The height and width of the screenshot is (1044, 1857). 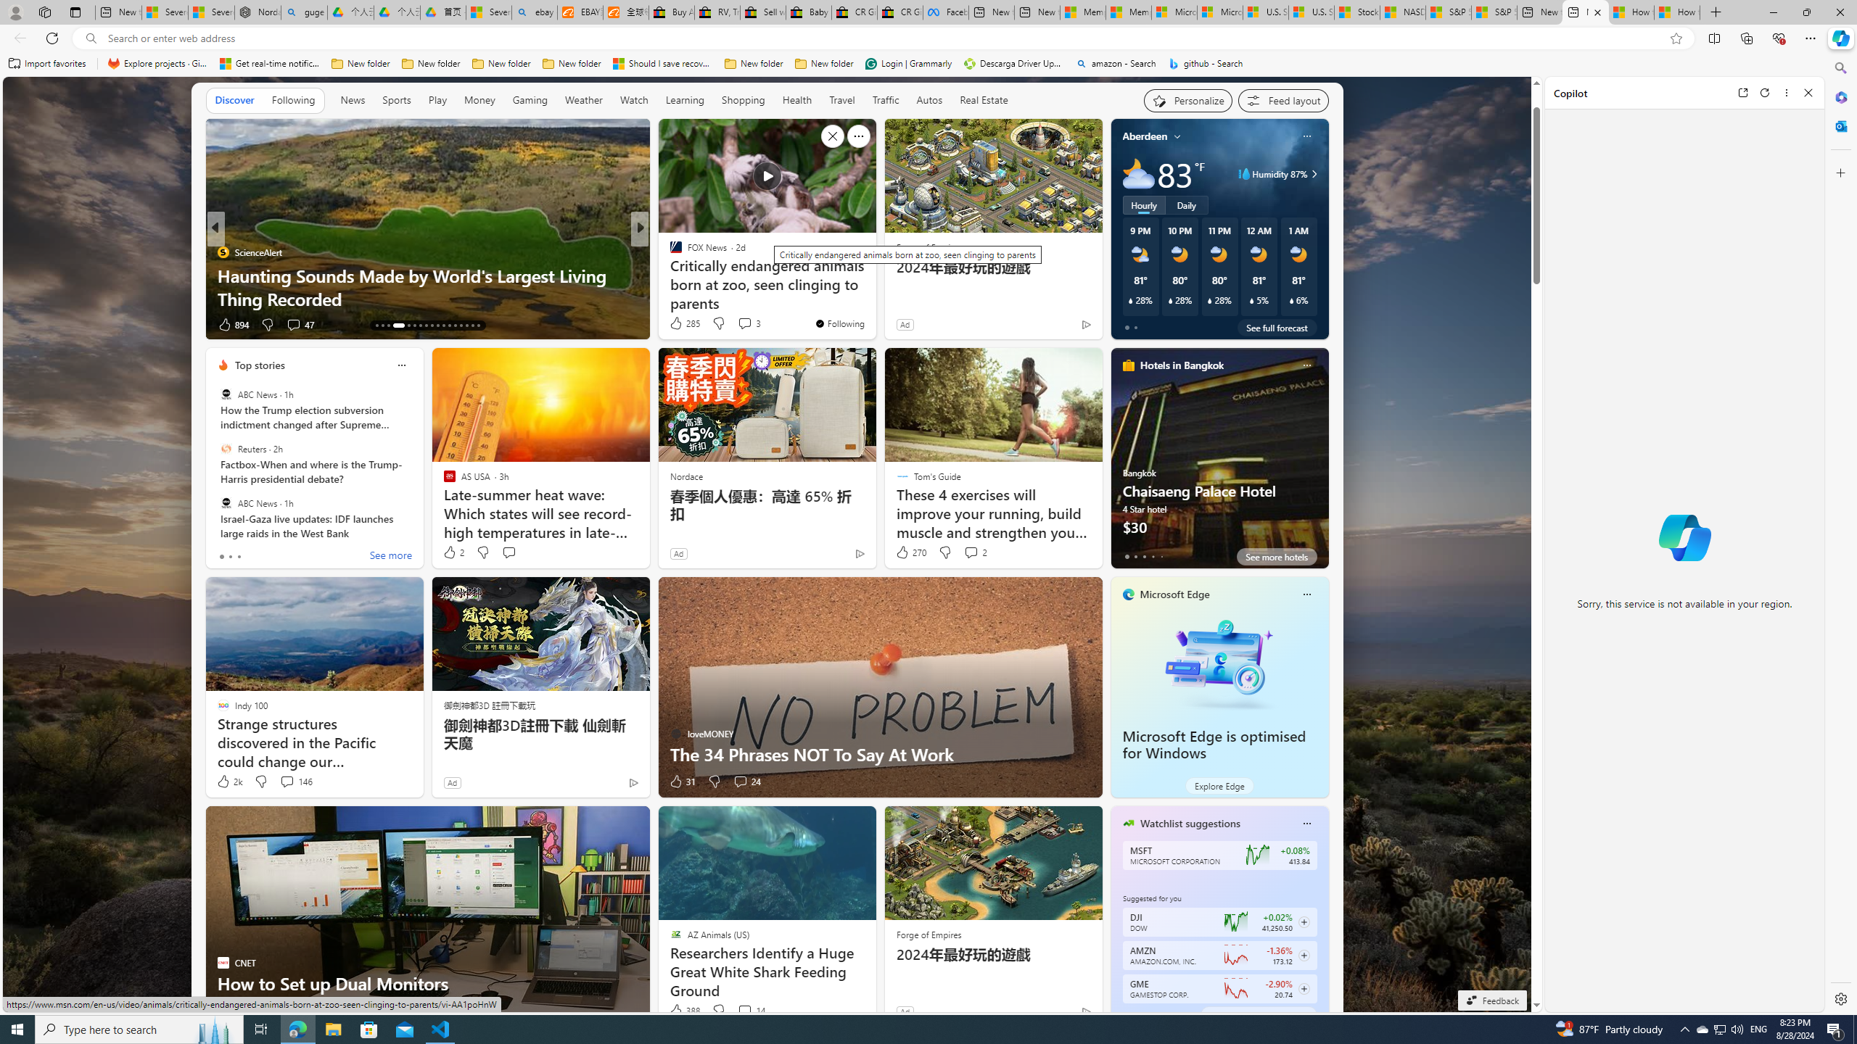 What do you see at coordinates (1840, 97) in the screenshot?
I see `Microsoft 365` at bounding box center [1840, 97].